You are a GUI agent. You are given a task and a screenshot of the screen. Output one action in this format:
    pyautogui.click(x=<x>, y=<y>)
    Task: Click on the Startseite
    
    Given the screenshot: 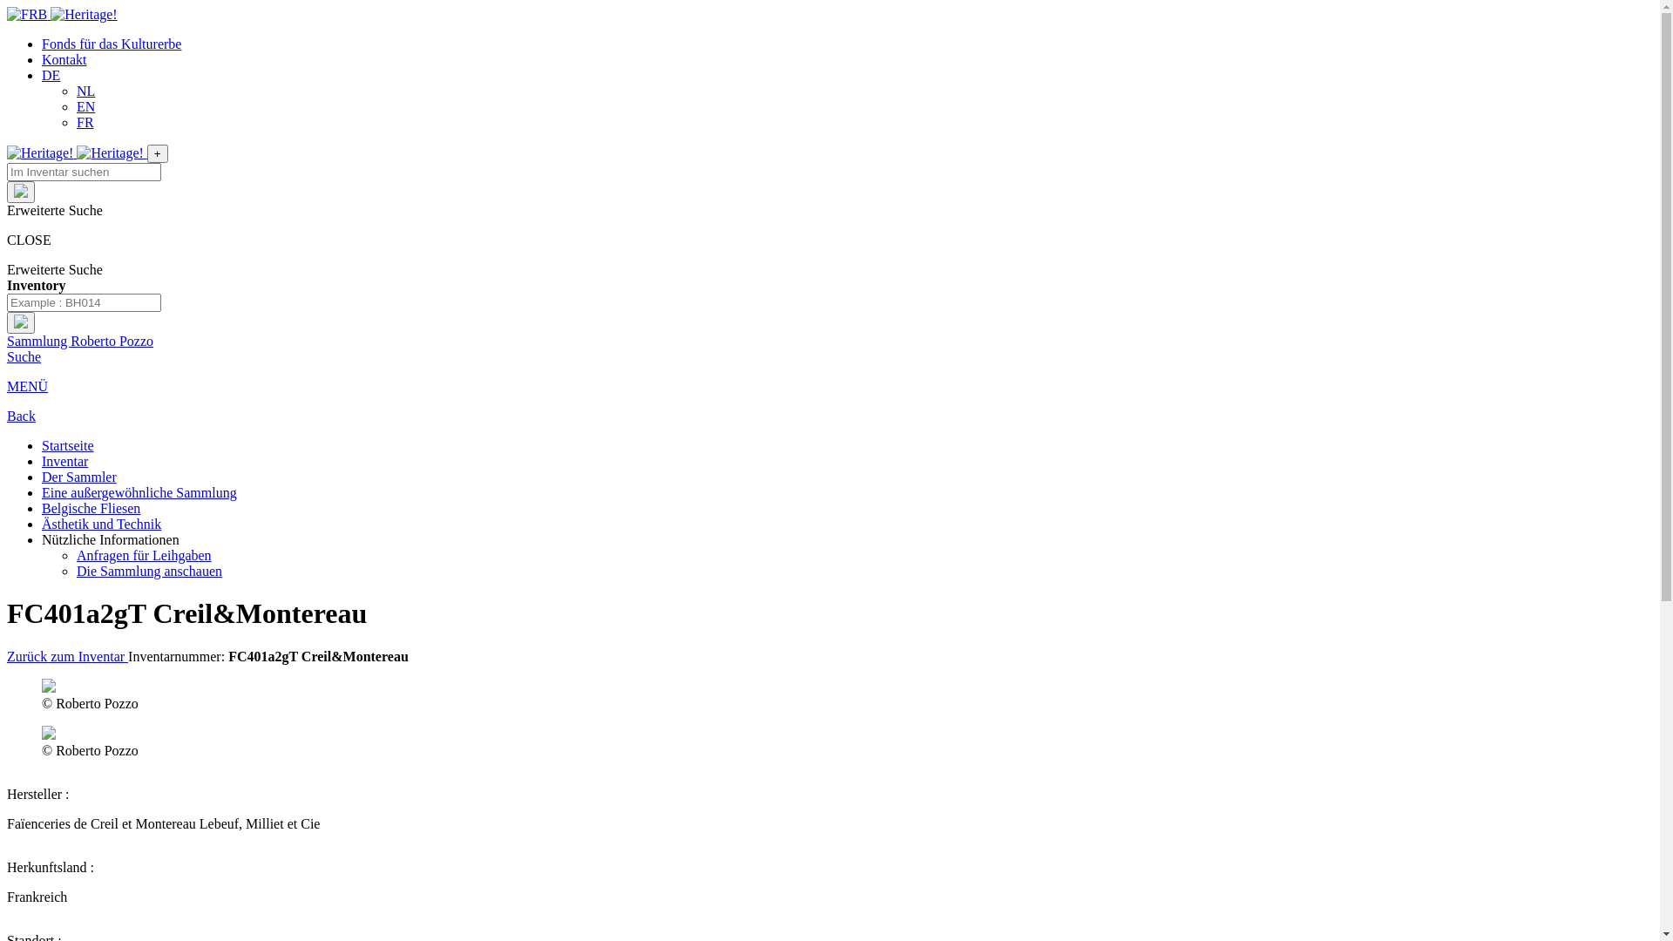 What is the action you would take?
    pyautogui.click(x=68, y=446)
    